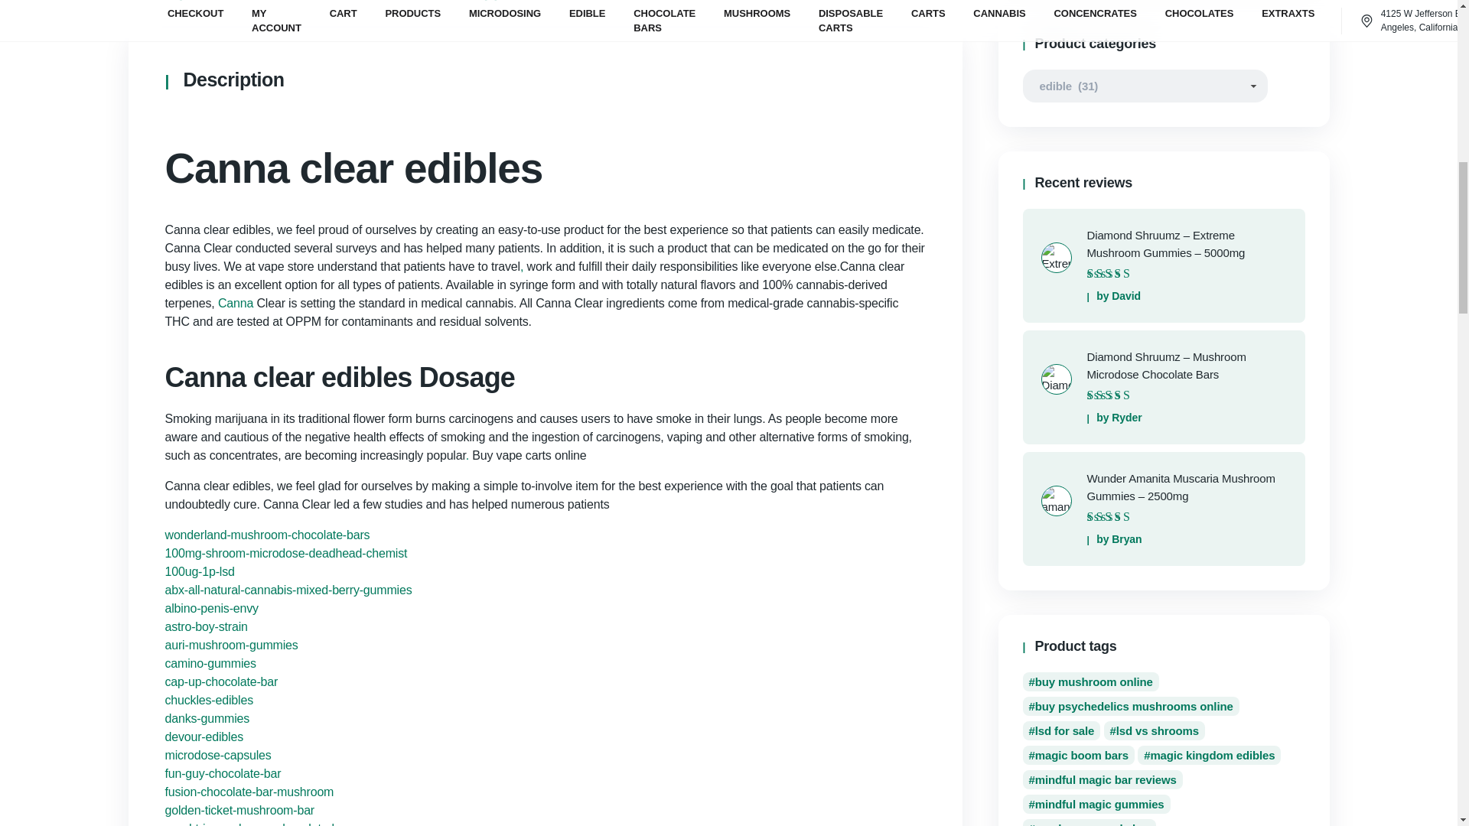  I want to click on Description, so click(174, 8).